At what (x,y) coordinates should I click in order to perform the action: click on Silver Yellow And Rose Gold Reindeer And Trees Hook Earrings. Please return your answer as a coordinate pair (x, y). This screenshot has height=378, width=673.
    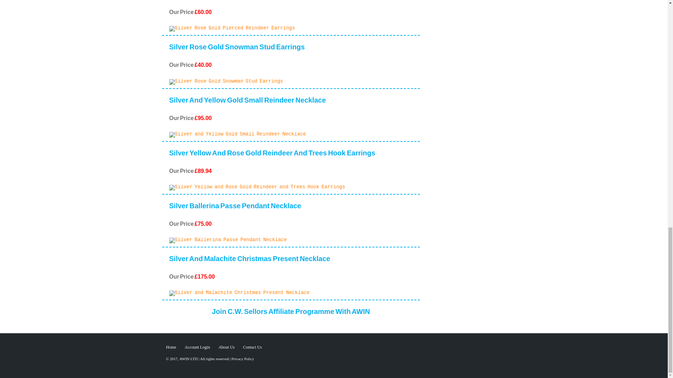
    Looking at the image, I should click on (272, 155).